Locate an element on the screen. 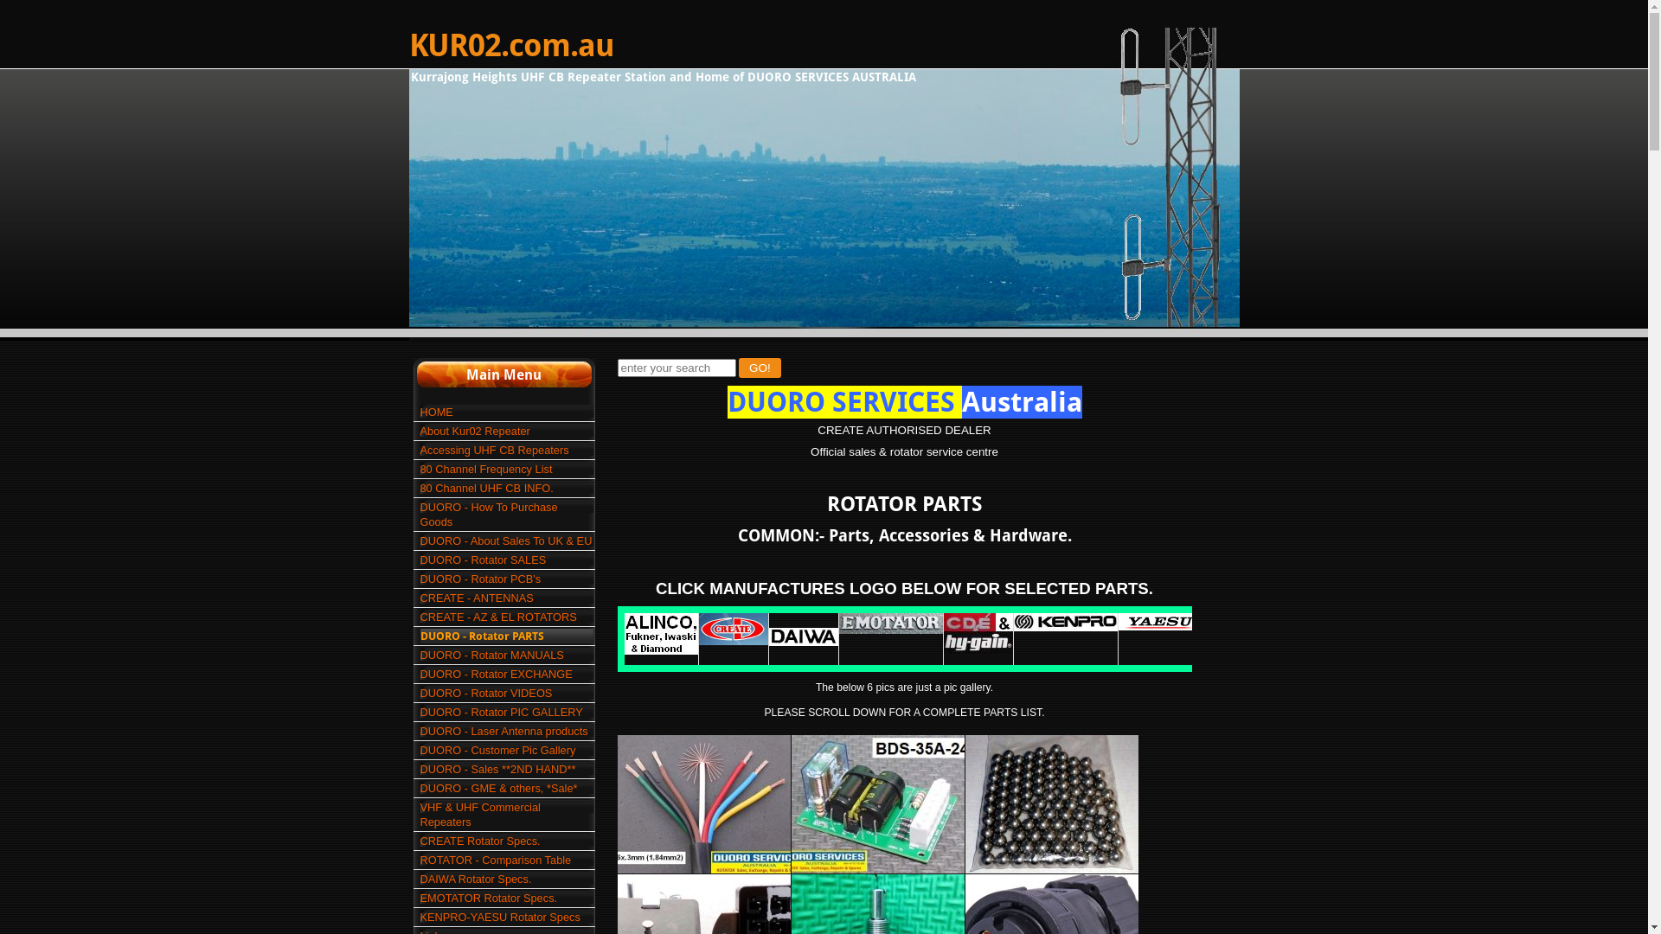  Daiwa is located at coordinates (803, 637).